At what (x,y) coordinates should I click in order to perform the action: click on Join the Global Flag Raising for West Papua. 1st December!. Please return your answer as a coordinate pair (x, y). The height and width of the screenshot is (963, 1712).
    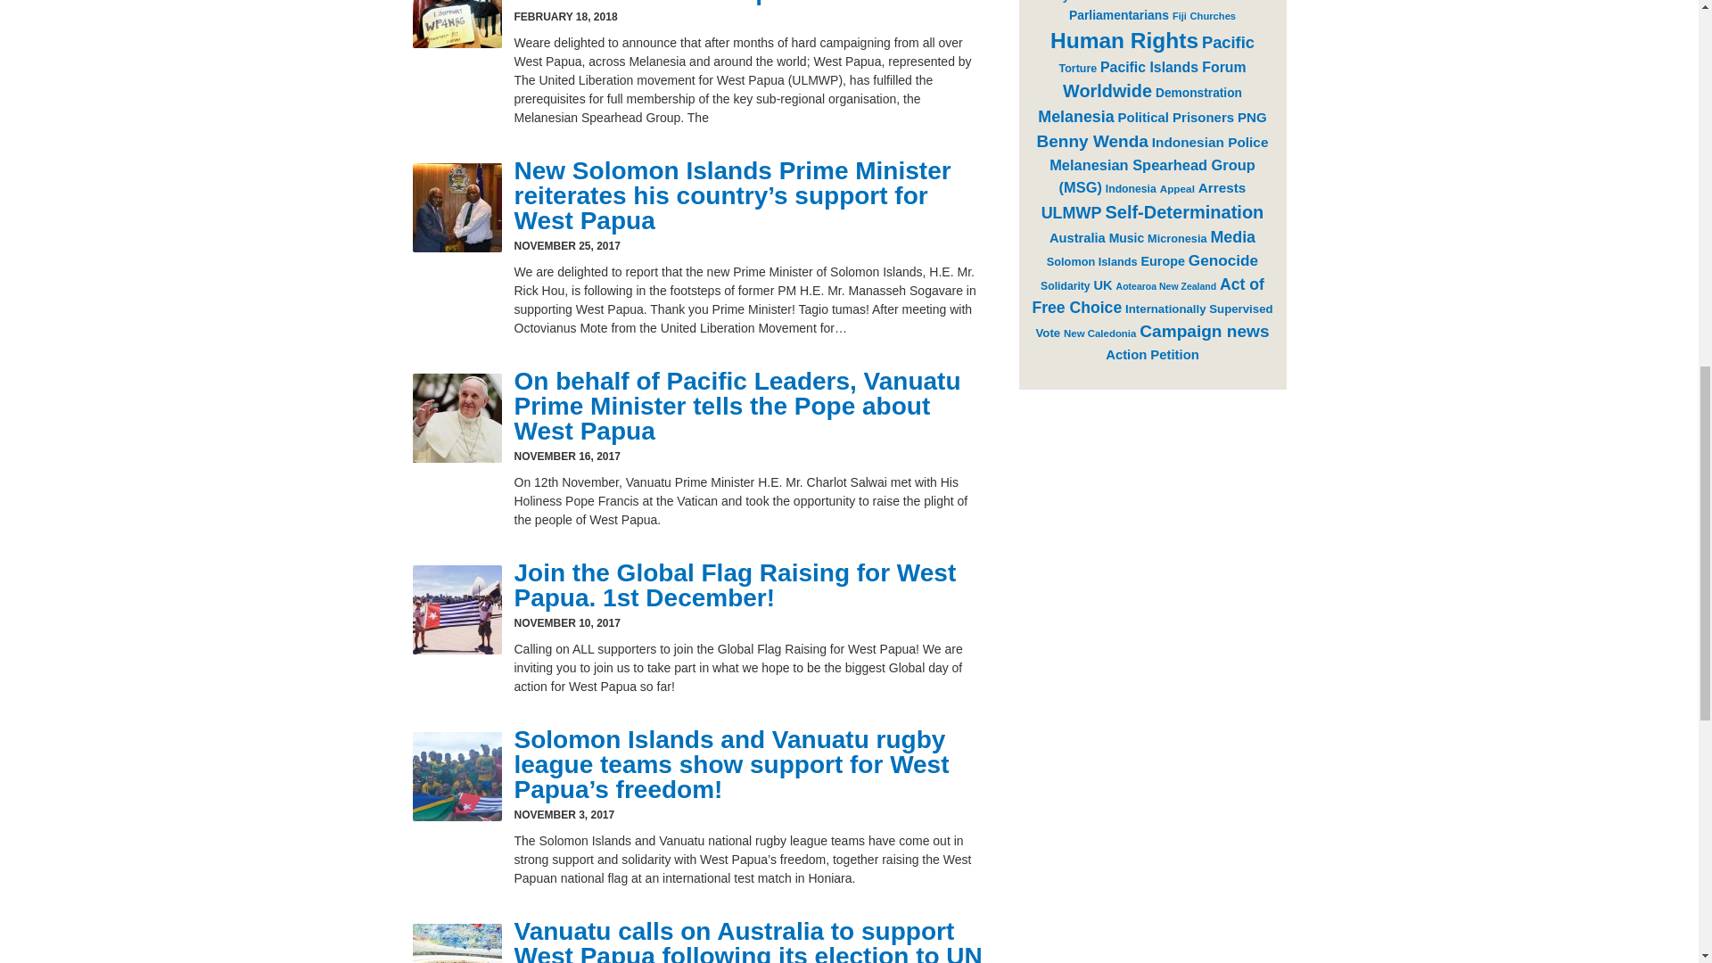
    Looking at the image, I should click on (735, 585).